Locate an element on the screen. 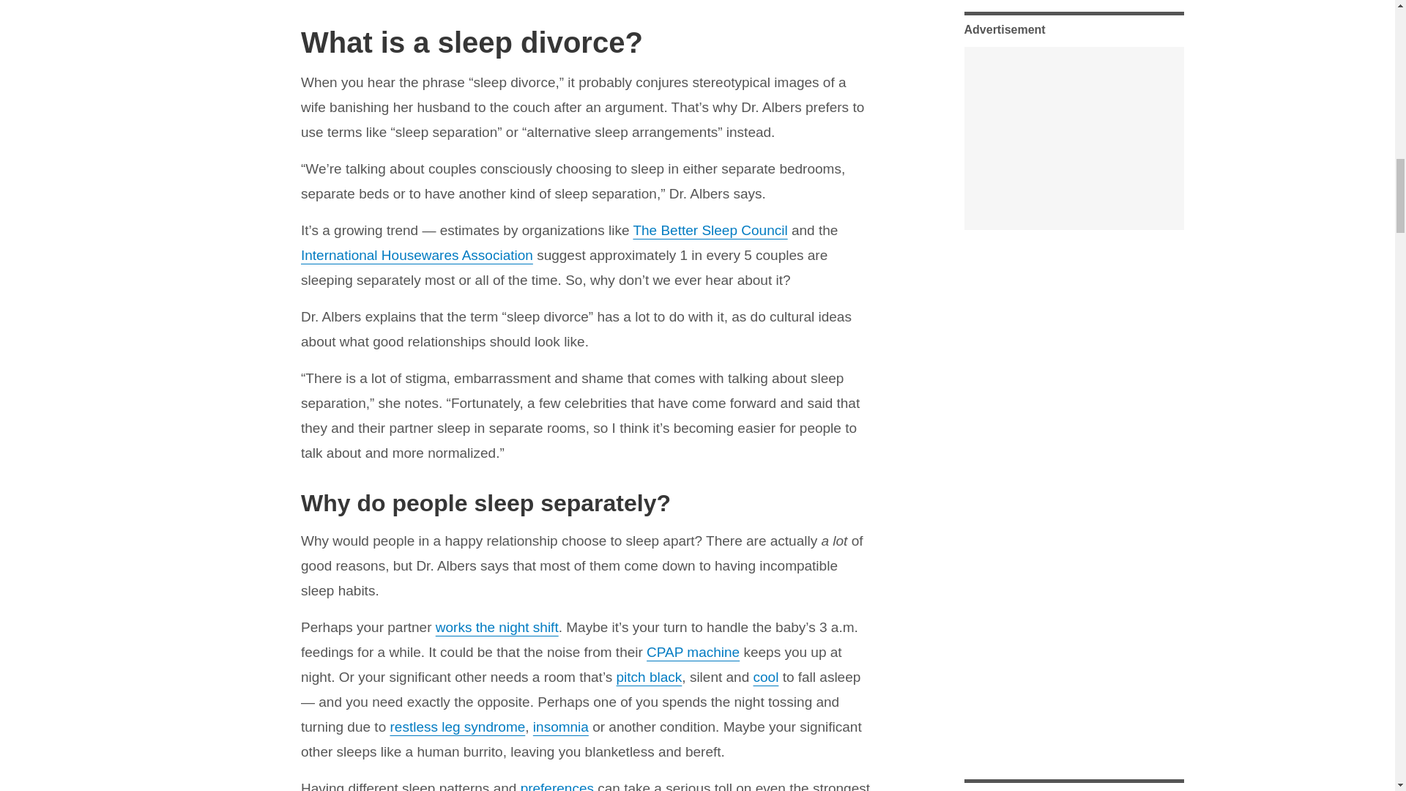 The image size is (1406, 791). CPAP machine is located at coordinates (693, 652).